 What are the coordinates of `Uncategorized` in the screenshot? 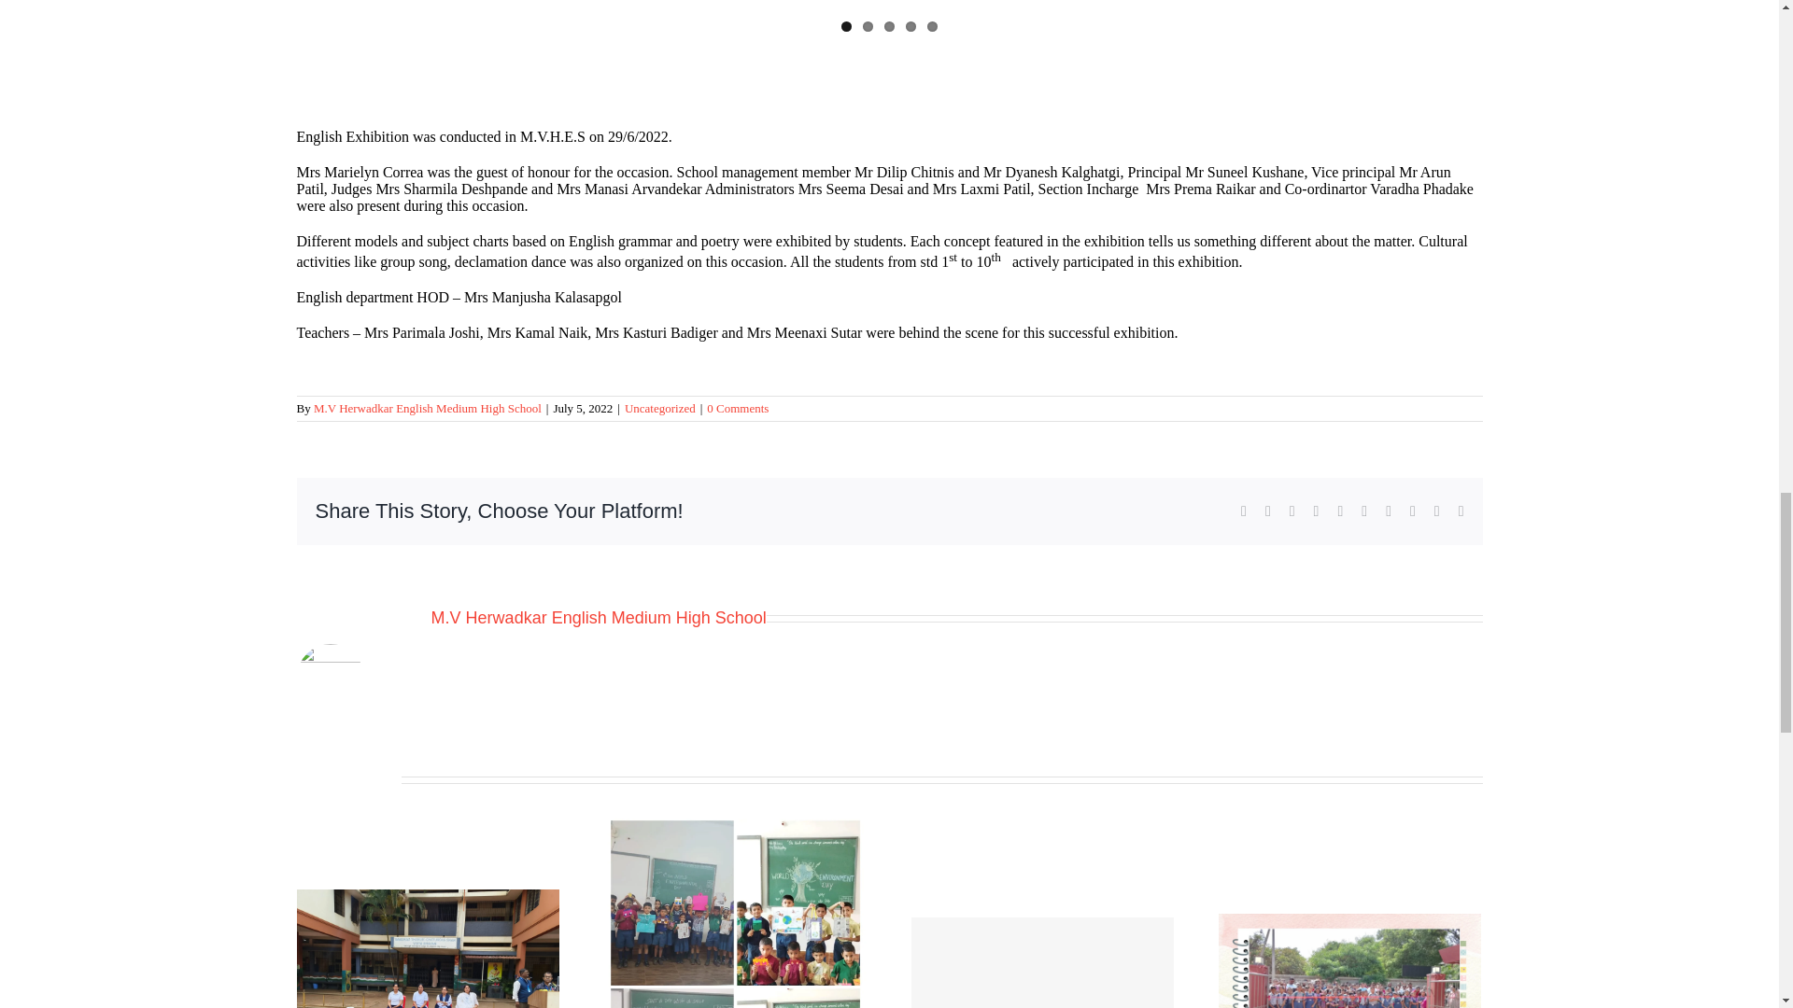 It's located at (659, 407).